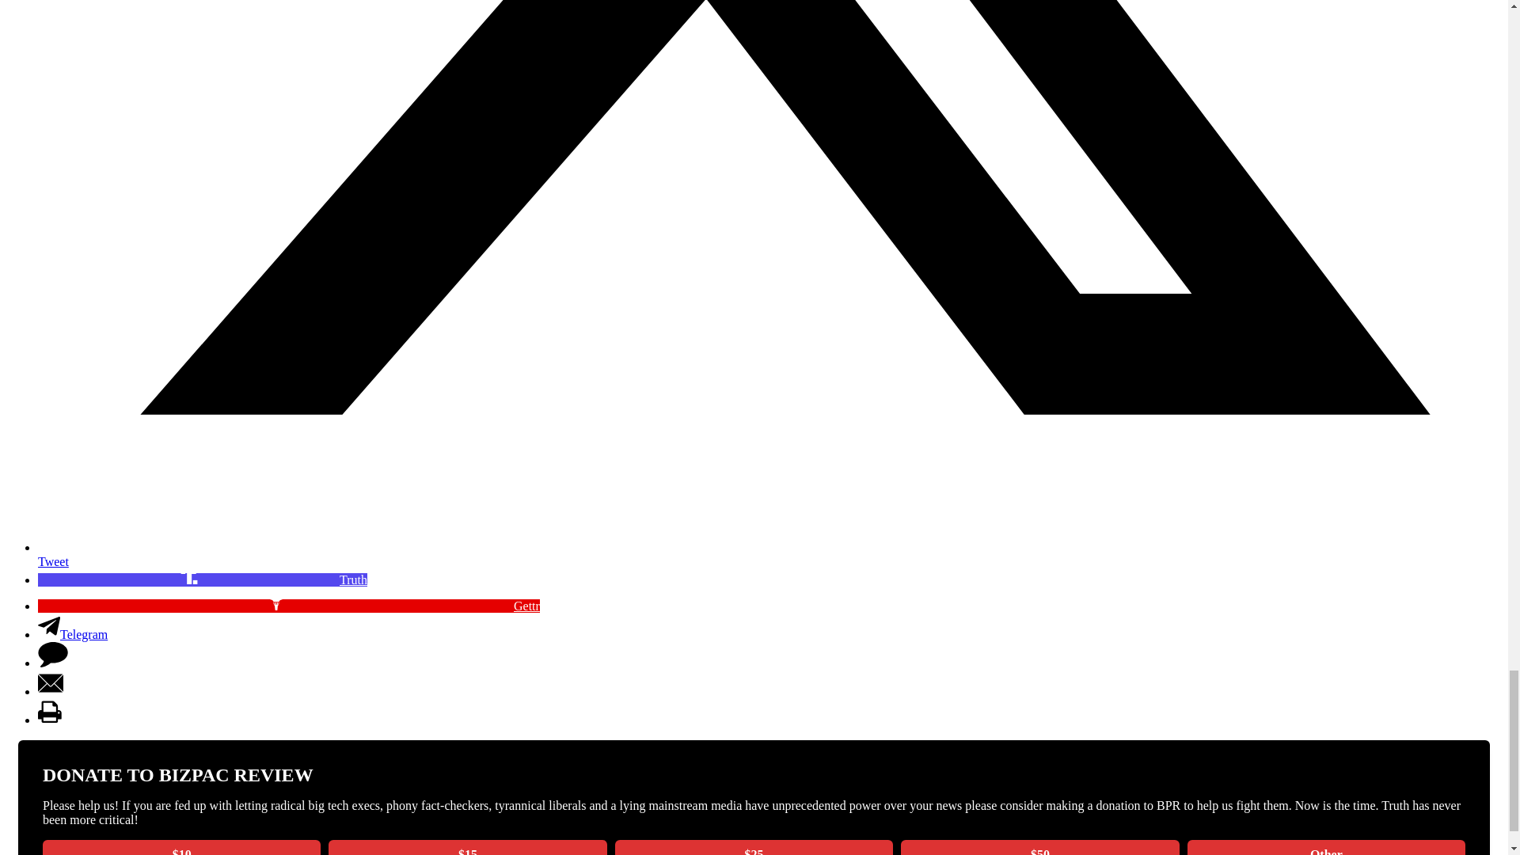 The image size is (1520, 855). I want to click on Share on Gettr, so click(288, 606).